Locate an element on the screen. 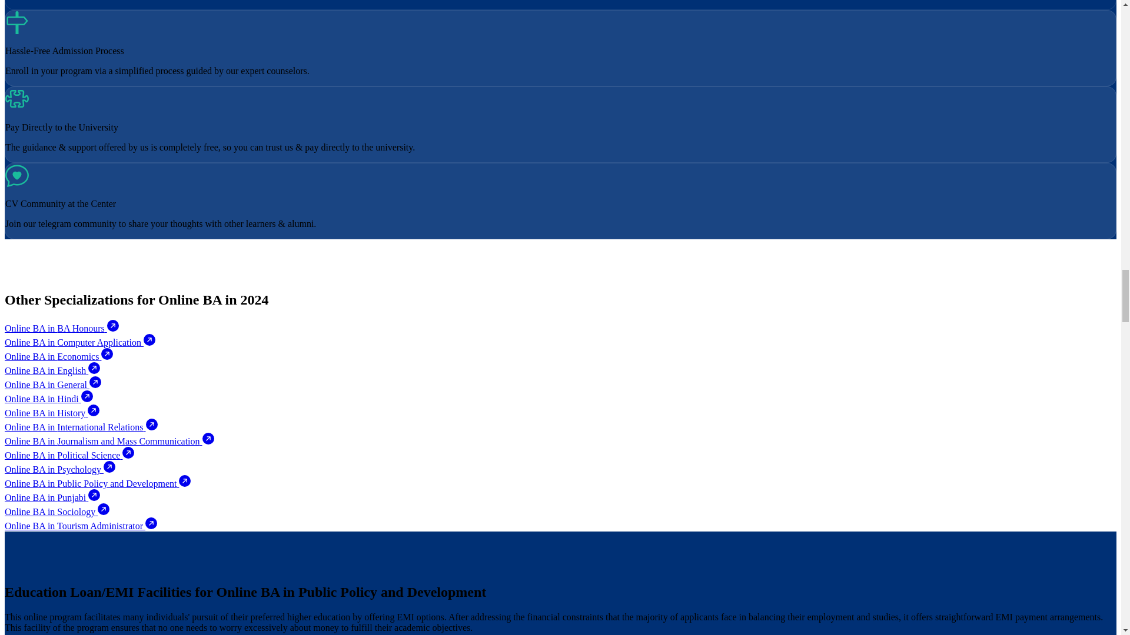 Image resolution: width=1130 pixels, height=635 pixels. Online BA in Computer Application is located at coordinates (80, 342).